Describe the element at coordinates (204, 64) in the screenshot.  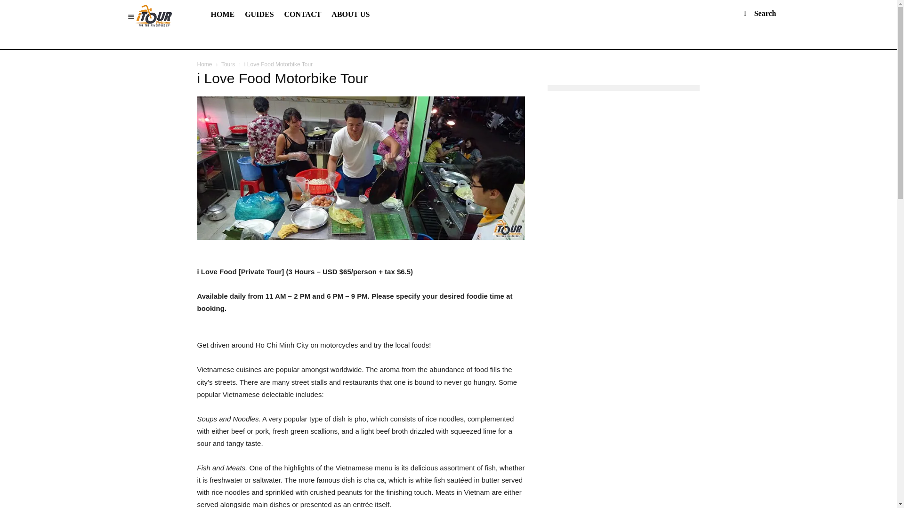
I see `Home` at that location.